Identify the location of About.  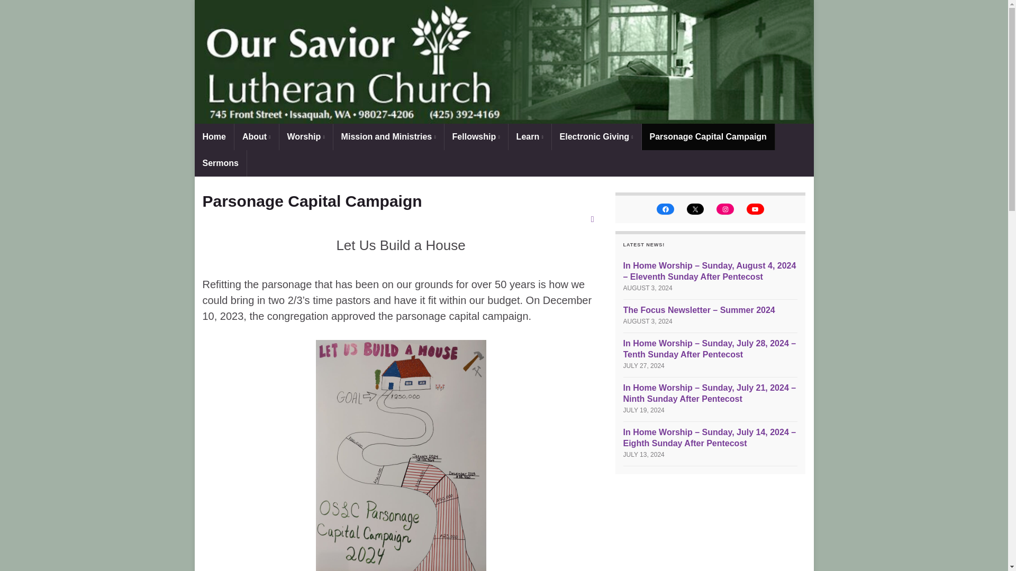
(256, 137).